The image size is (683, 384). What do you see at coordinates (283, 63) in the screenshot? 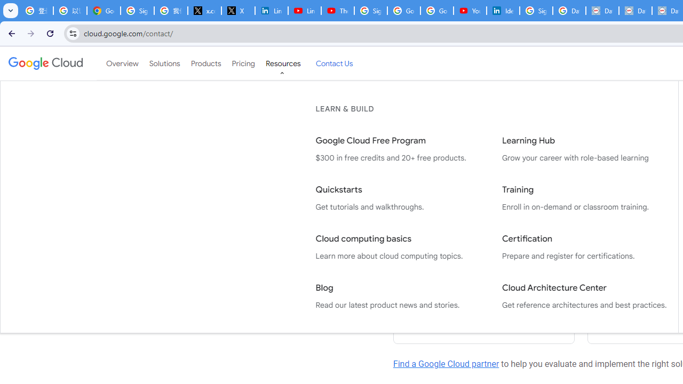
I see `Resources` at bounding box center [283, 63].